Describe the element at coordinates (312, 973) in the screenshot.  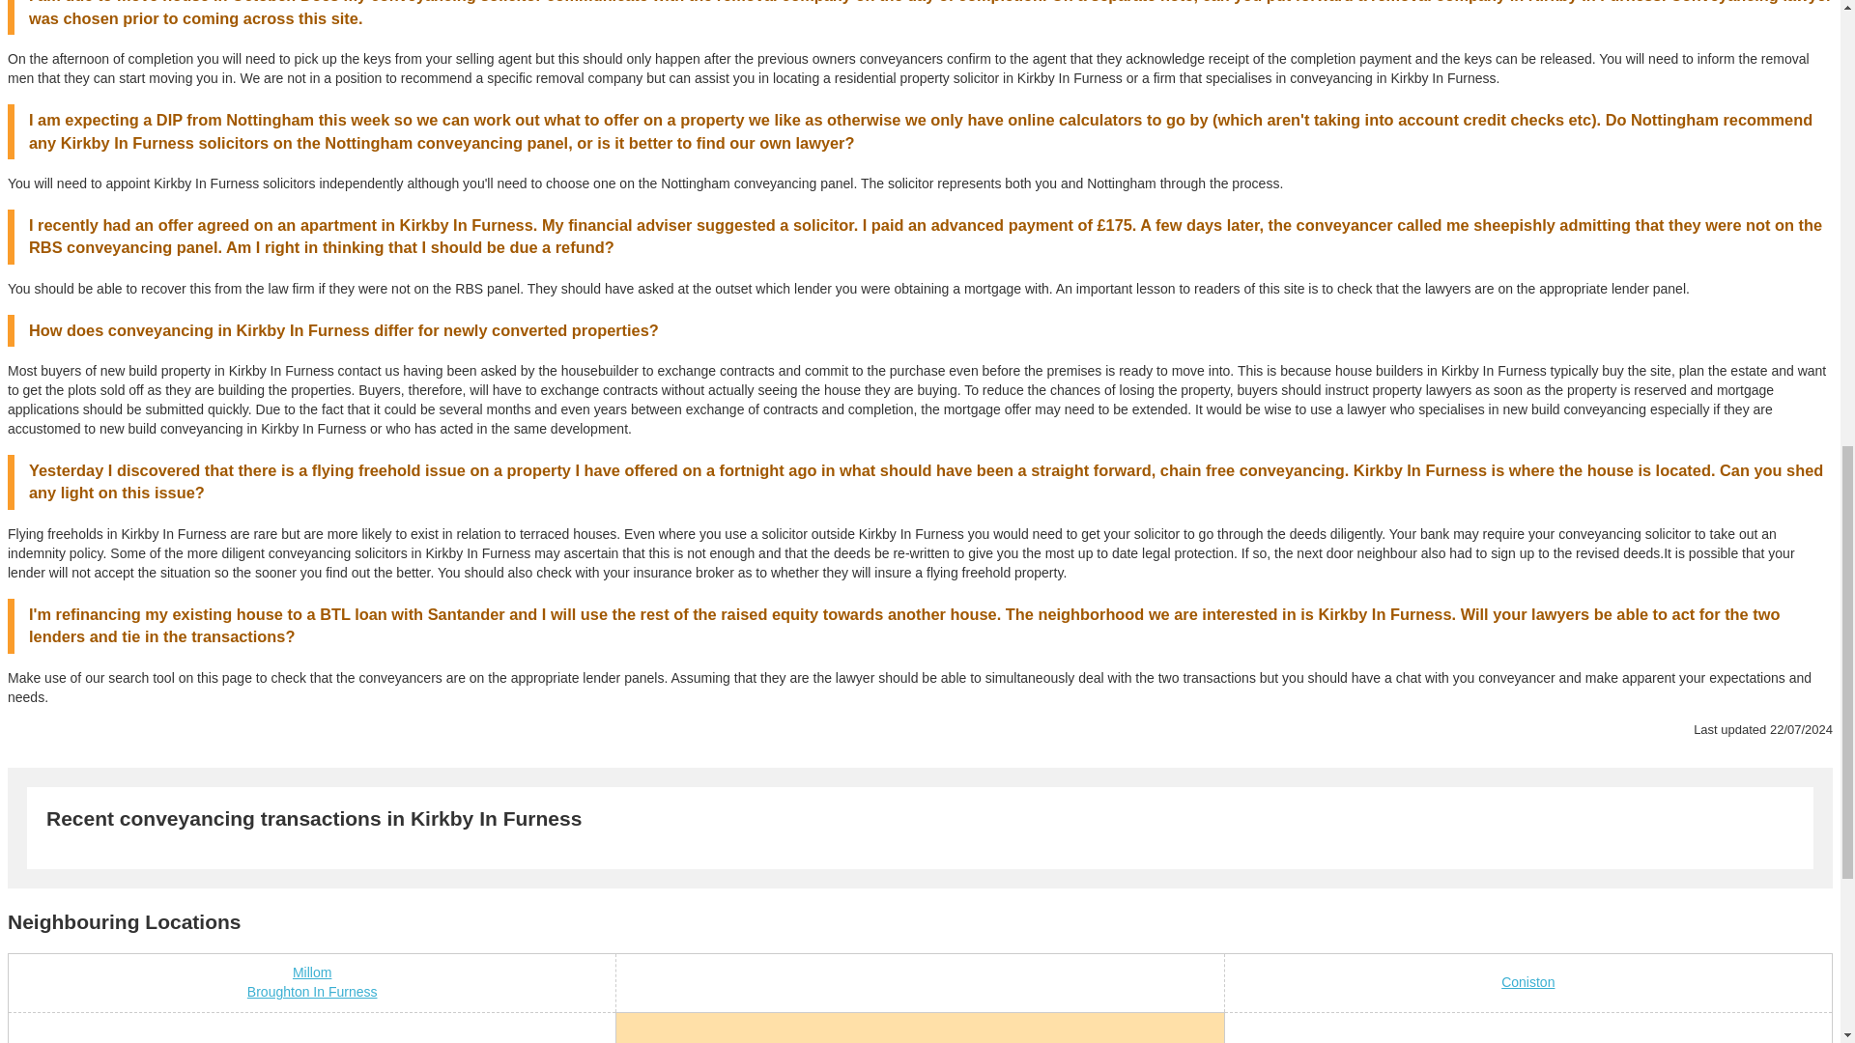
I see `Millom` at that location.